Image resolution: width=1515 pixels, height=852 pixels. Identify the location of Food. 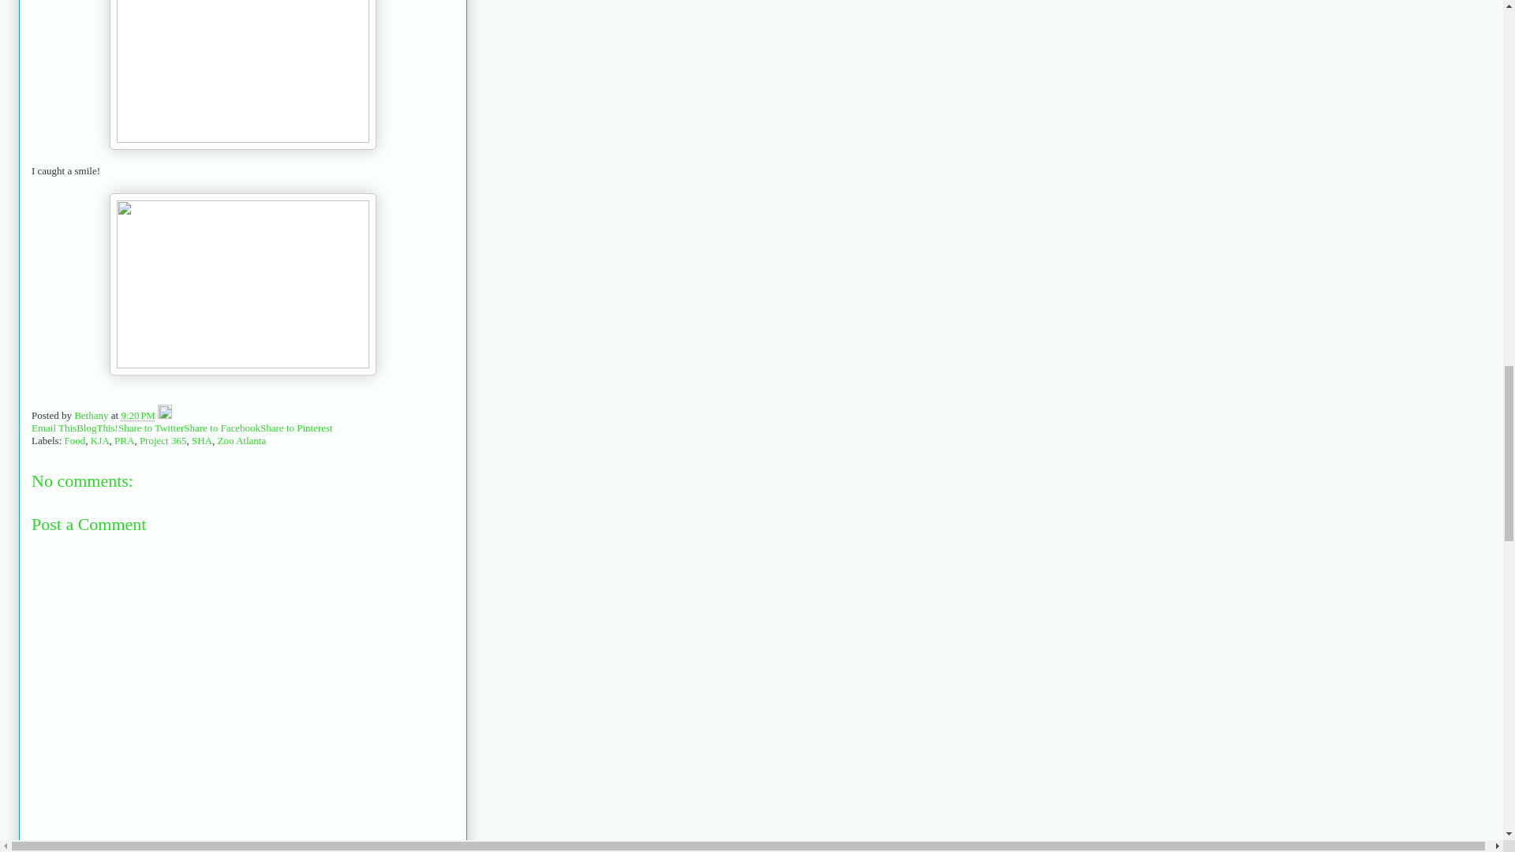
(76, 440).